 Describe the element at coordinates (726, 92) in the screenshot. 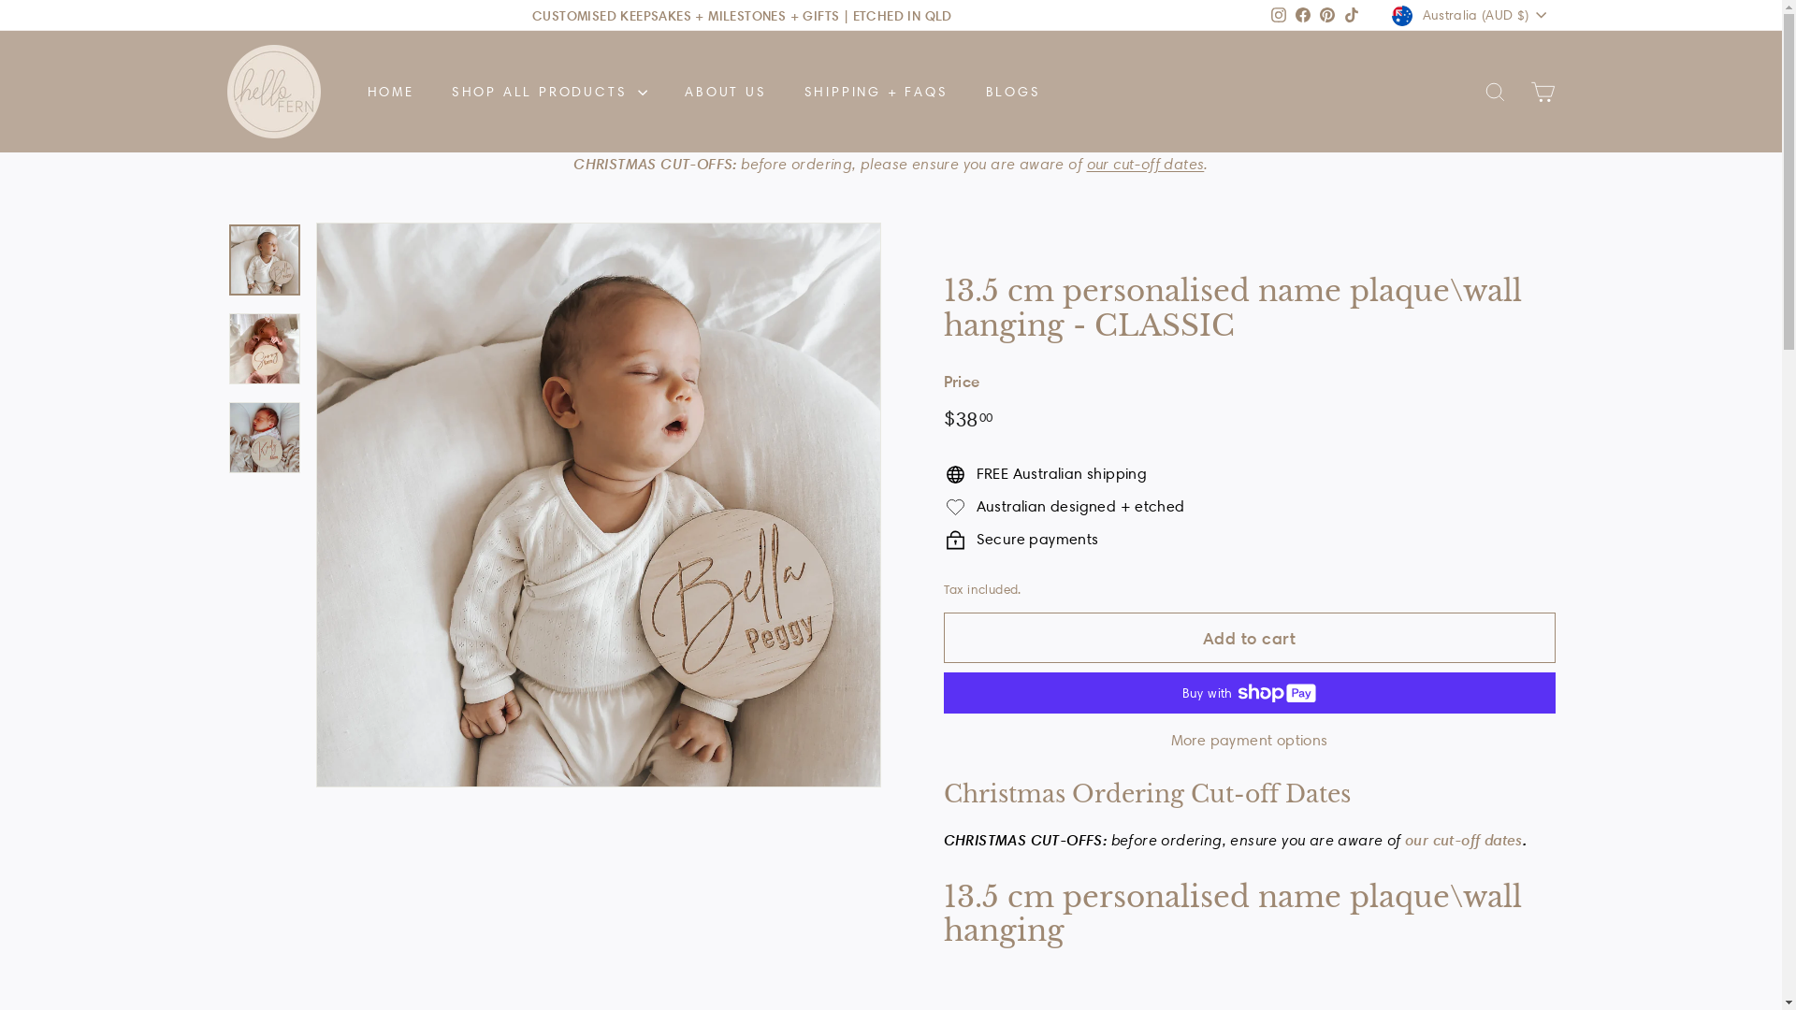

I see `ABOUT US` at that location.